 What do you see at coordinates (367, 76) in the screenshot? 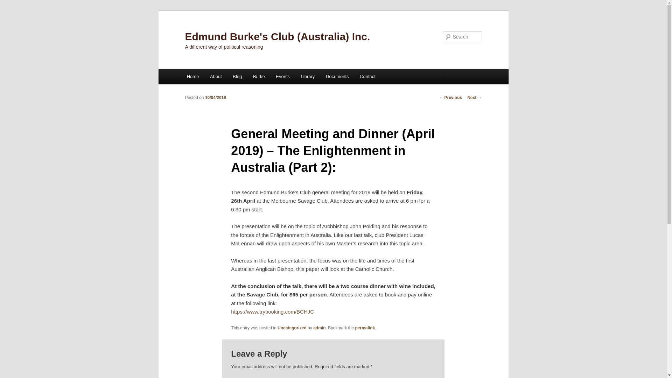
I see `Contact` at bounding box center [367, 76].